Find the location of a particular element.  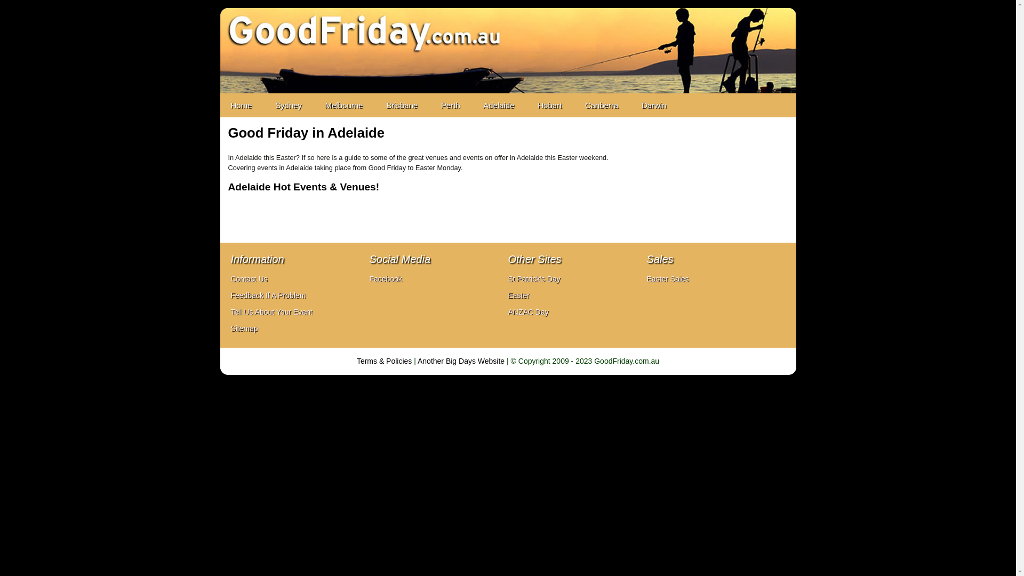

Canberra is located at coordinates (602, 106).